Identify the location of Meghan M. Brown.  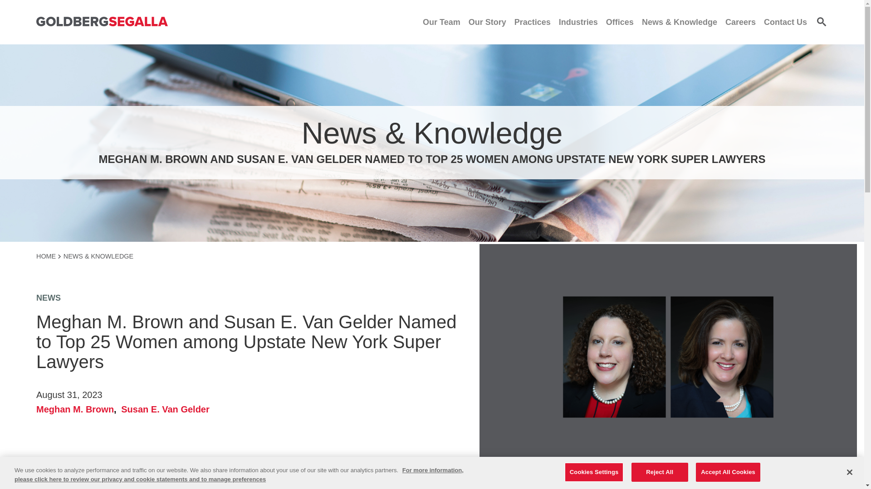
(77, 409).